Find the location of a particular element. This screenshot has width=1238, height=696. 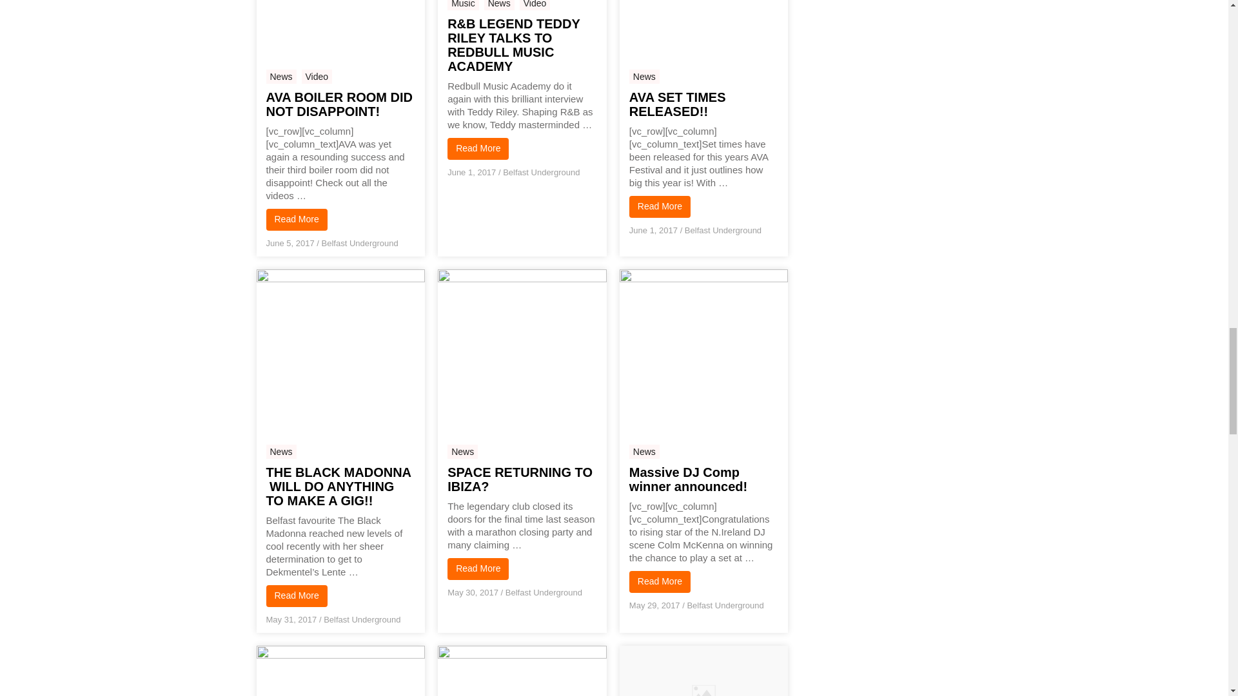

Video is located at coordinates (317, 76).